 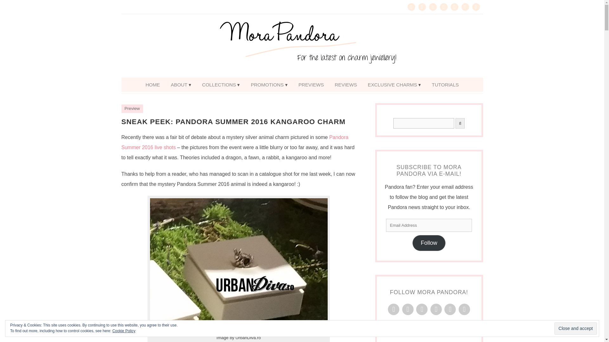 I want to click on TUTORIALS, so click(x=445, y=85).